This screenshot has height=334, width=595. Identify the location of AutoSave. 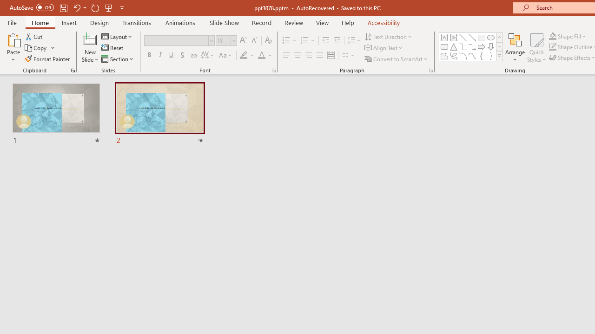
(32, 7).